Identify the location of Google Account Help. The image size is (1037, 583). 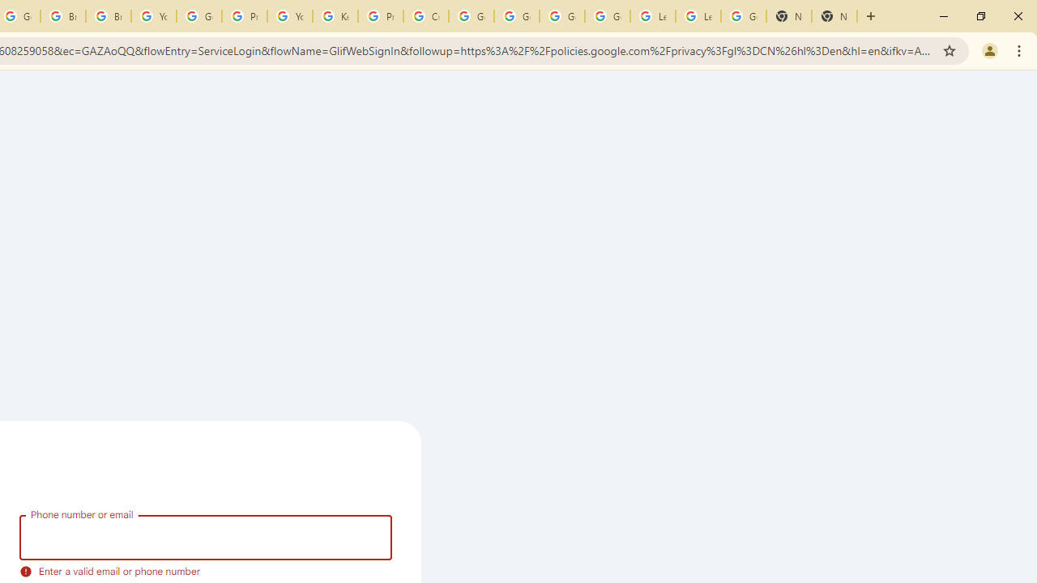
(198, 16).